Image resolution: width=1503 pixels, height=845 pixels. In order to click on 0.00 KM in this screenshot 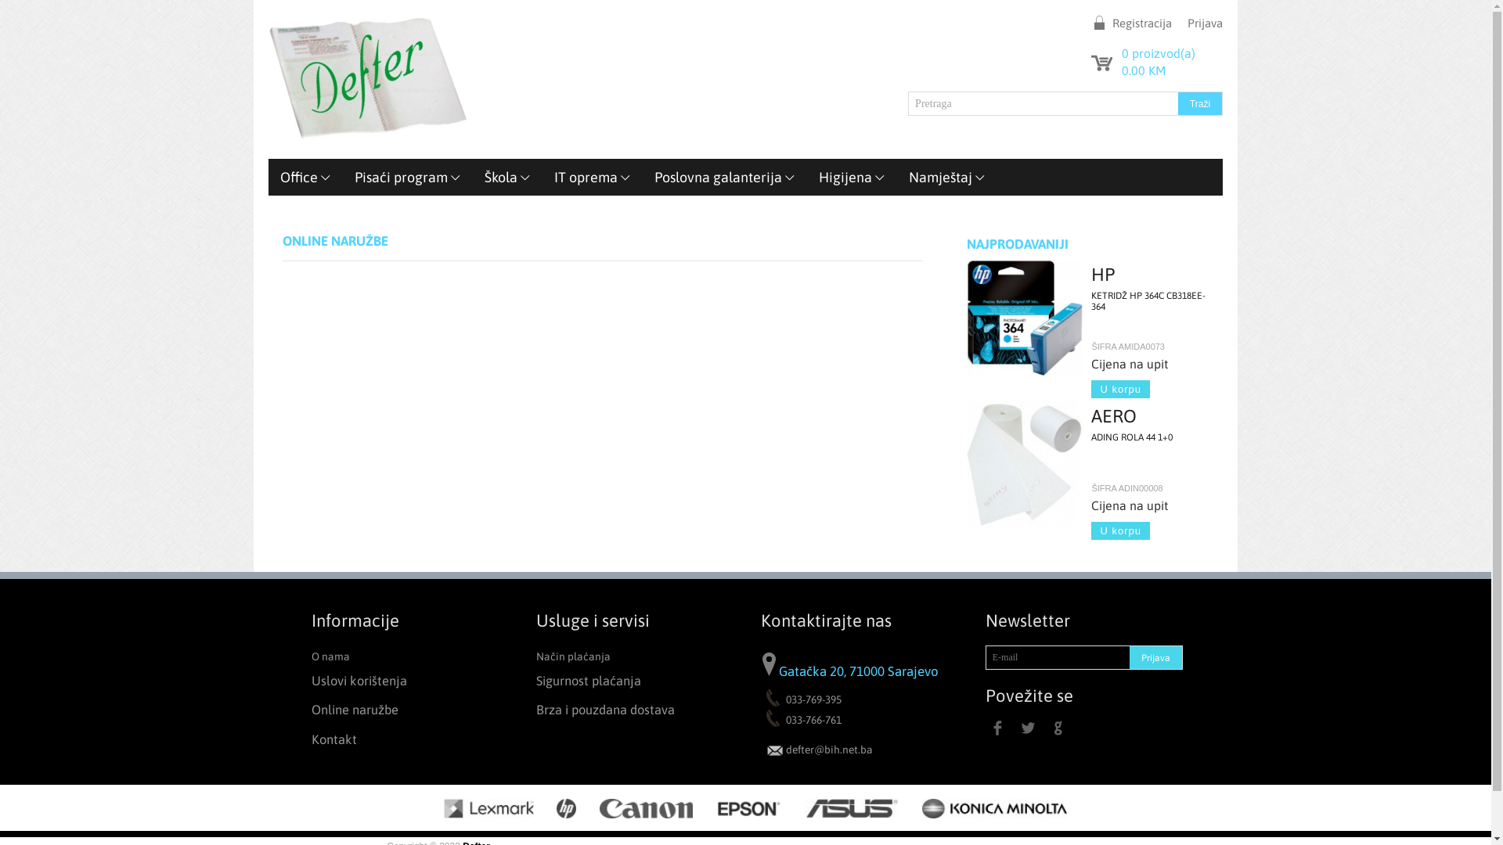, I will do `click(1144, 70)`.